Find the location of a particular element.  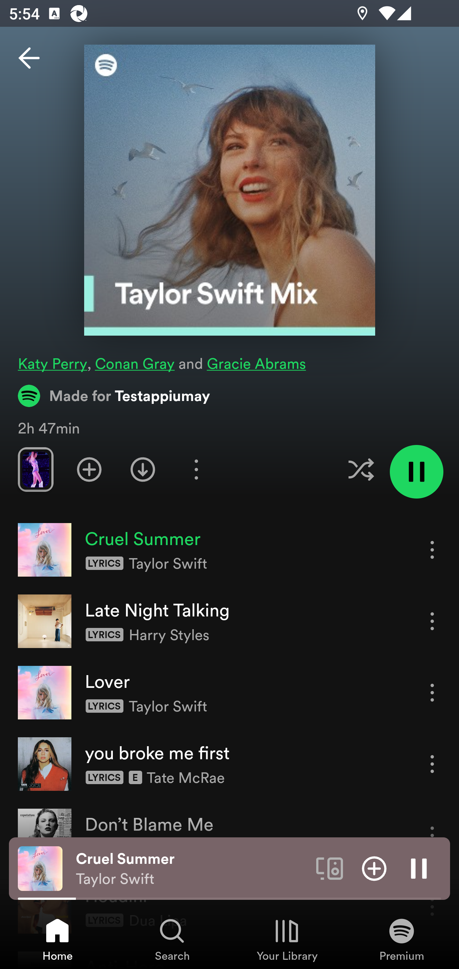

Search, Tab 2 of 4 Search Search is located at coordinates (172, 939).